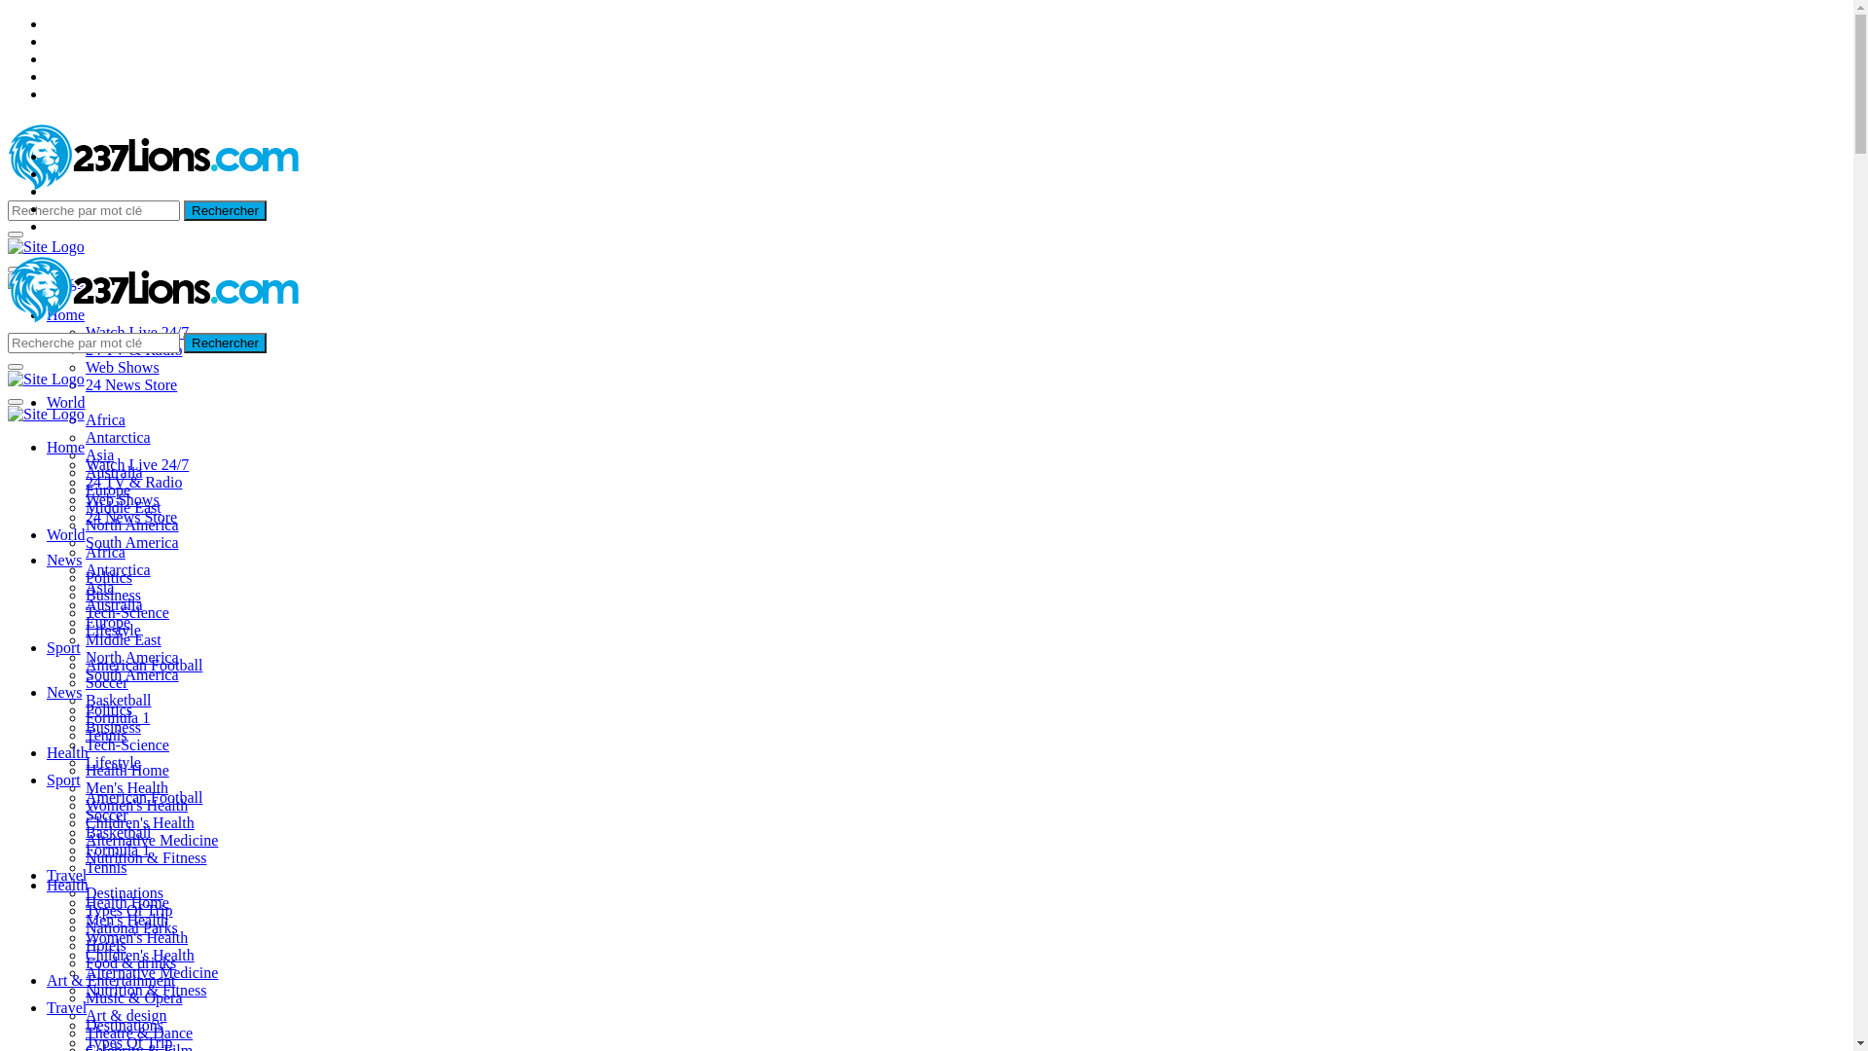 This screenshot has height=1051, width=1868. I want to click on Middle East, so click(124, 640).